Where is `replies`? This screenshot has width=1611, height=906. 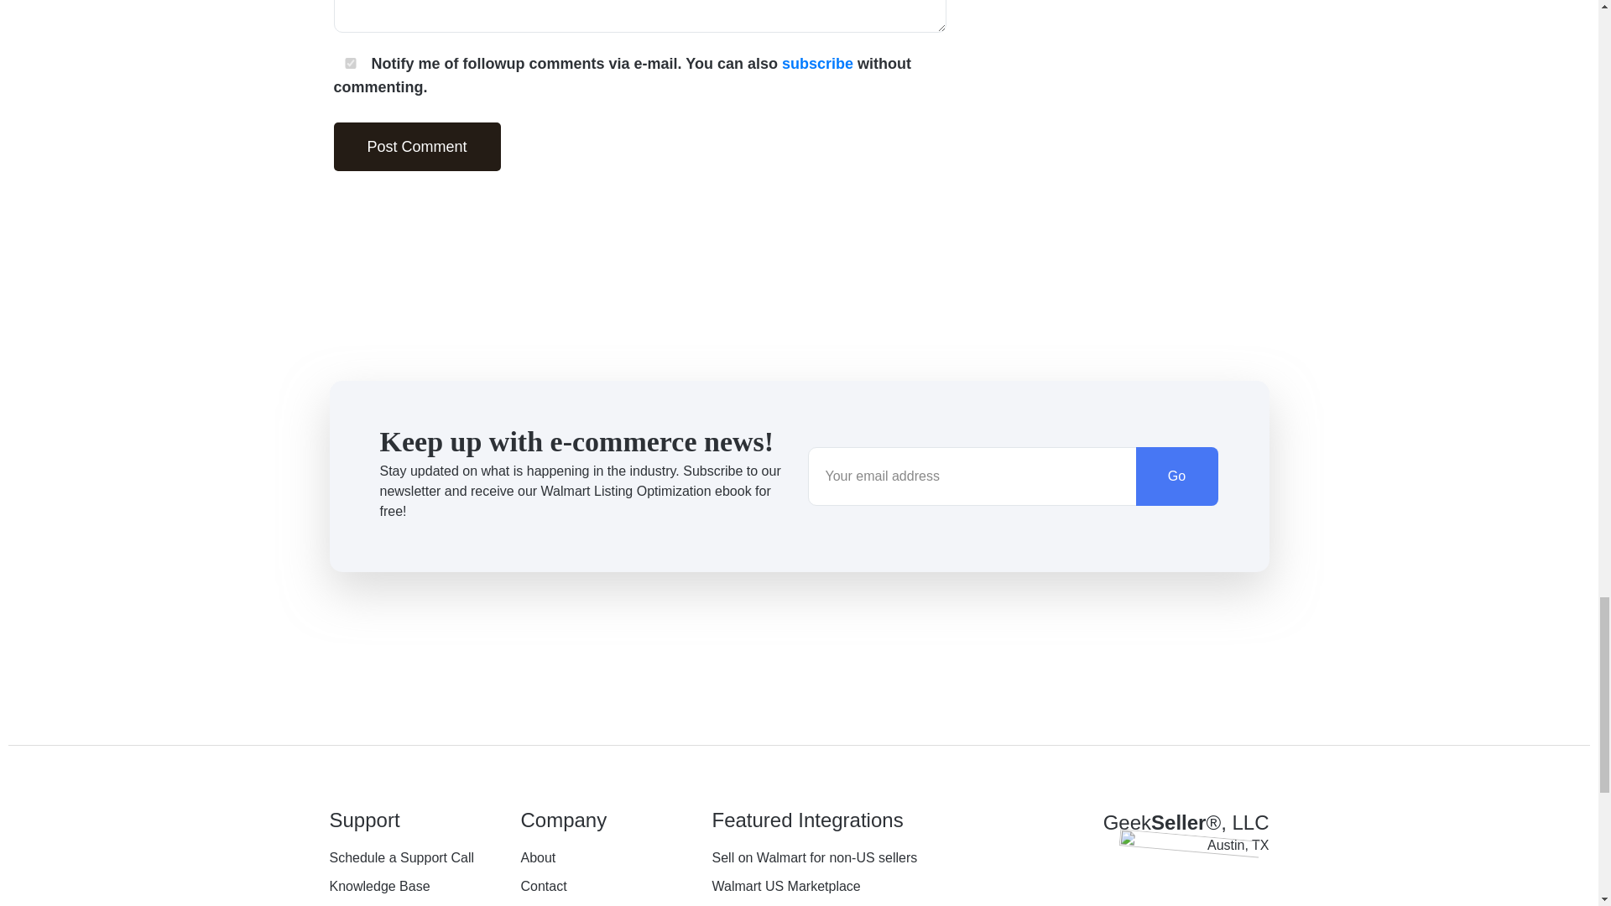 replies is located at coordinates (349, 64).